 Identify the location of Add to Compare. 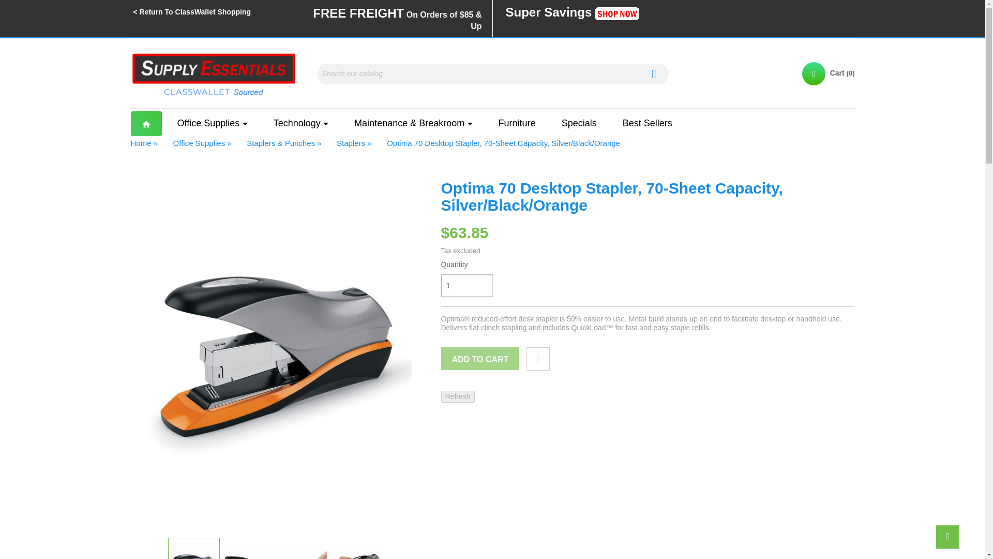
(538, 359).